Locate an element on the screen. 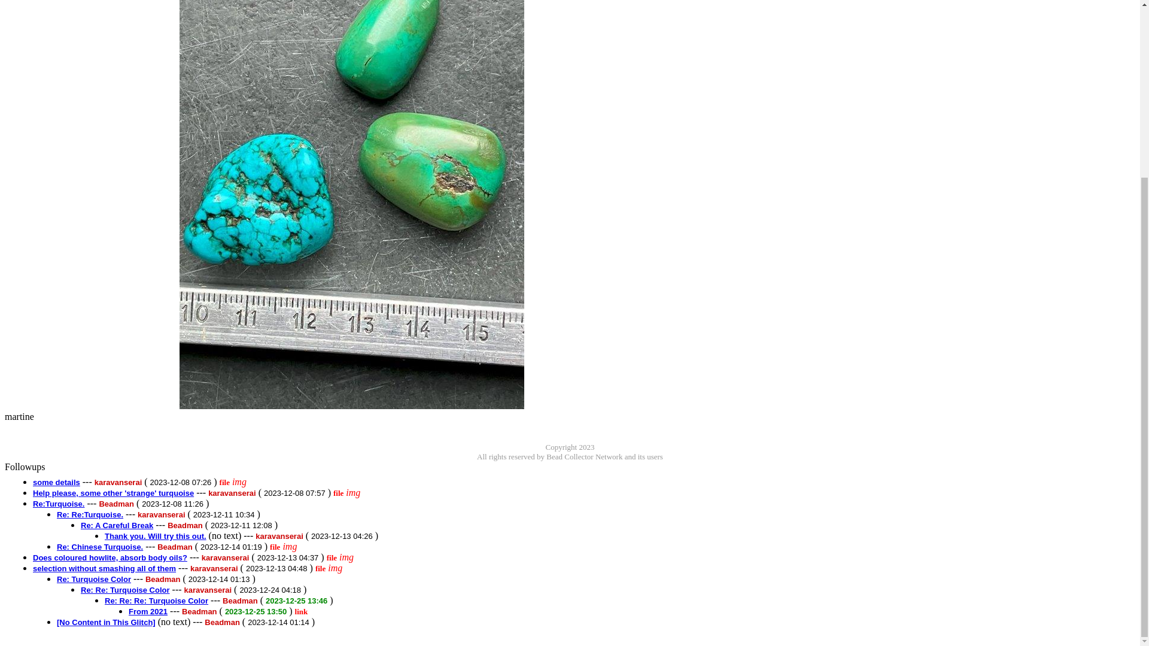  Re: A Careful Break is located at coordinates (116, 525).